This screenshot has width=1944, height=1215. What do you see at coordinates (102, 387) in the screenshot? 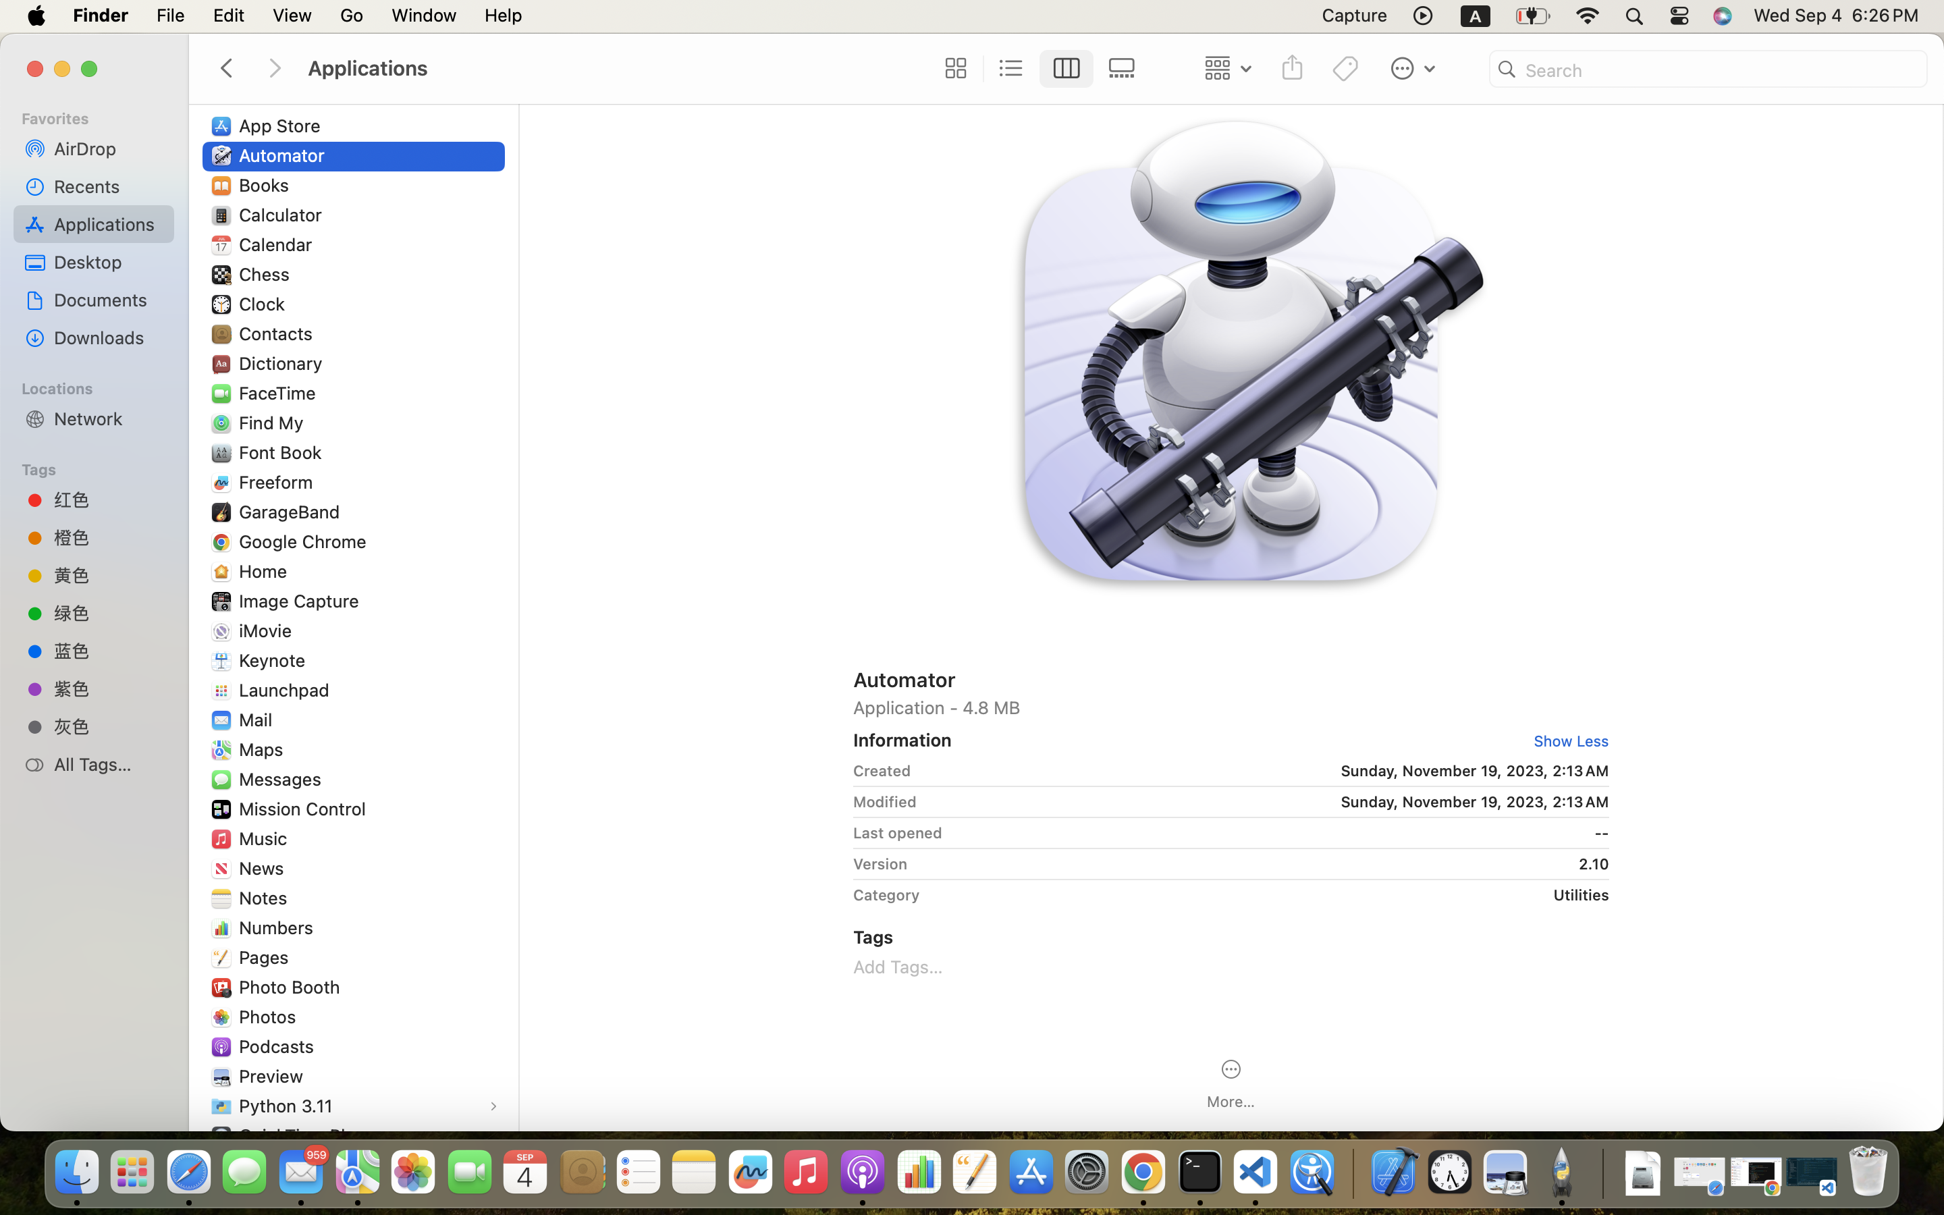
I see `Locations` at bounding box center [102, 387].